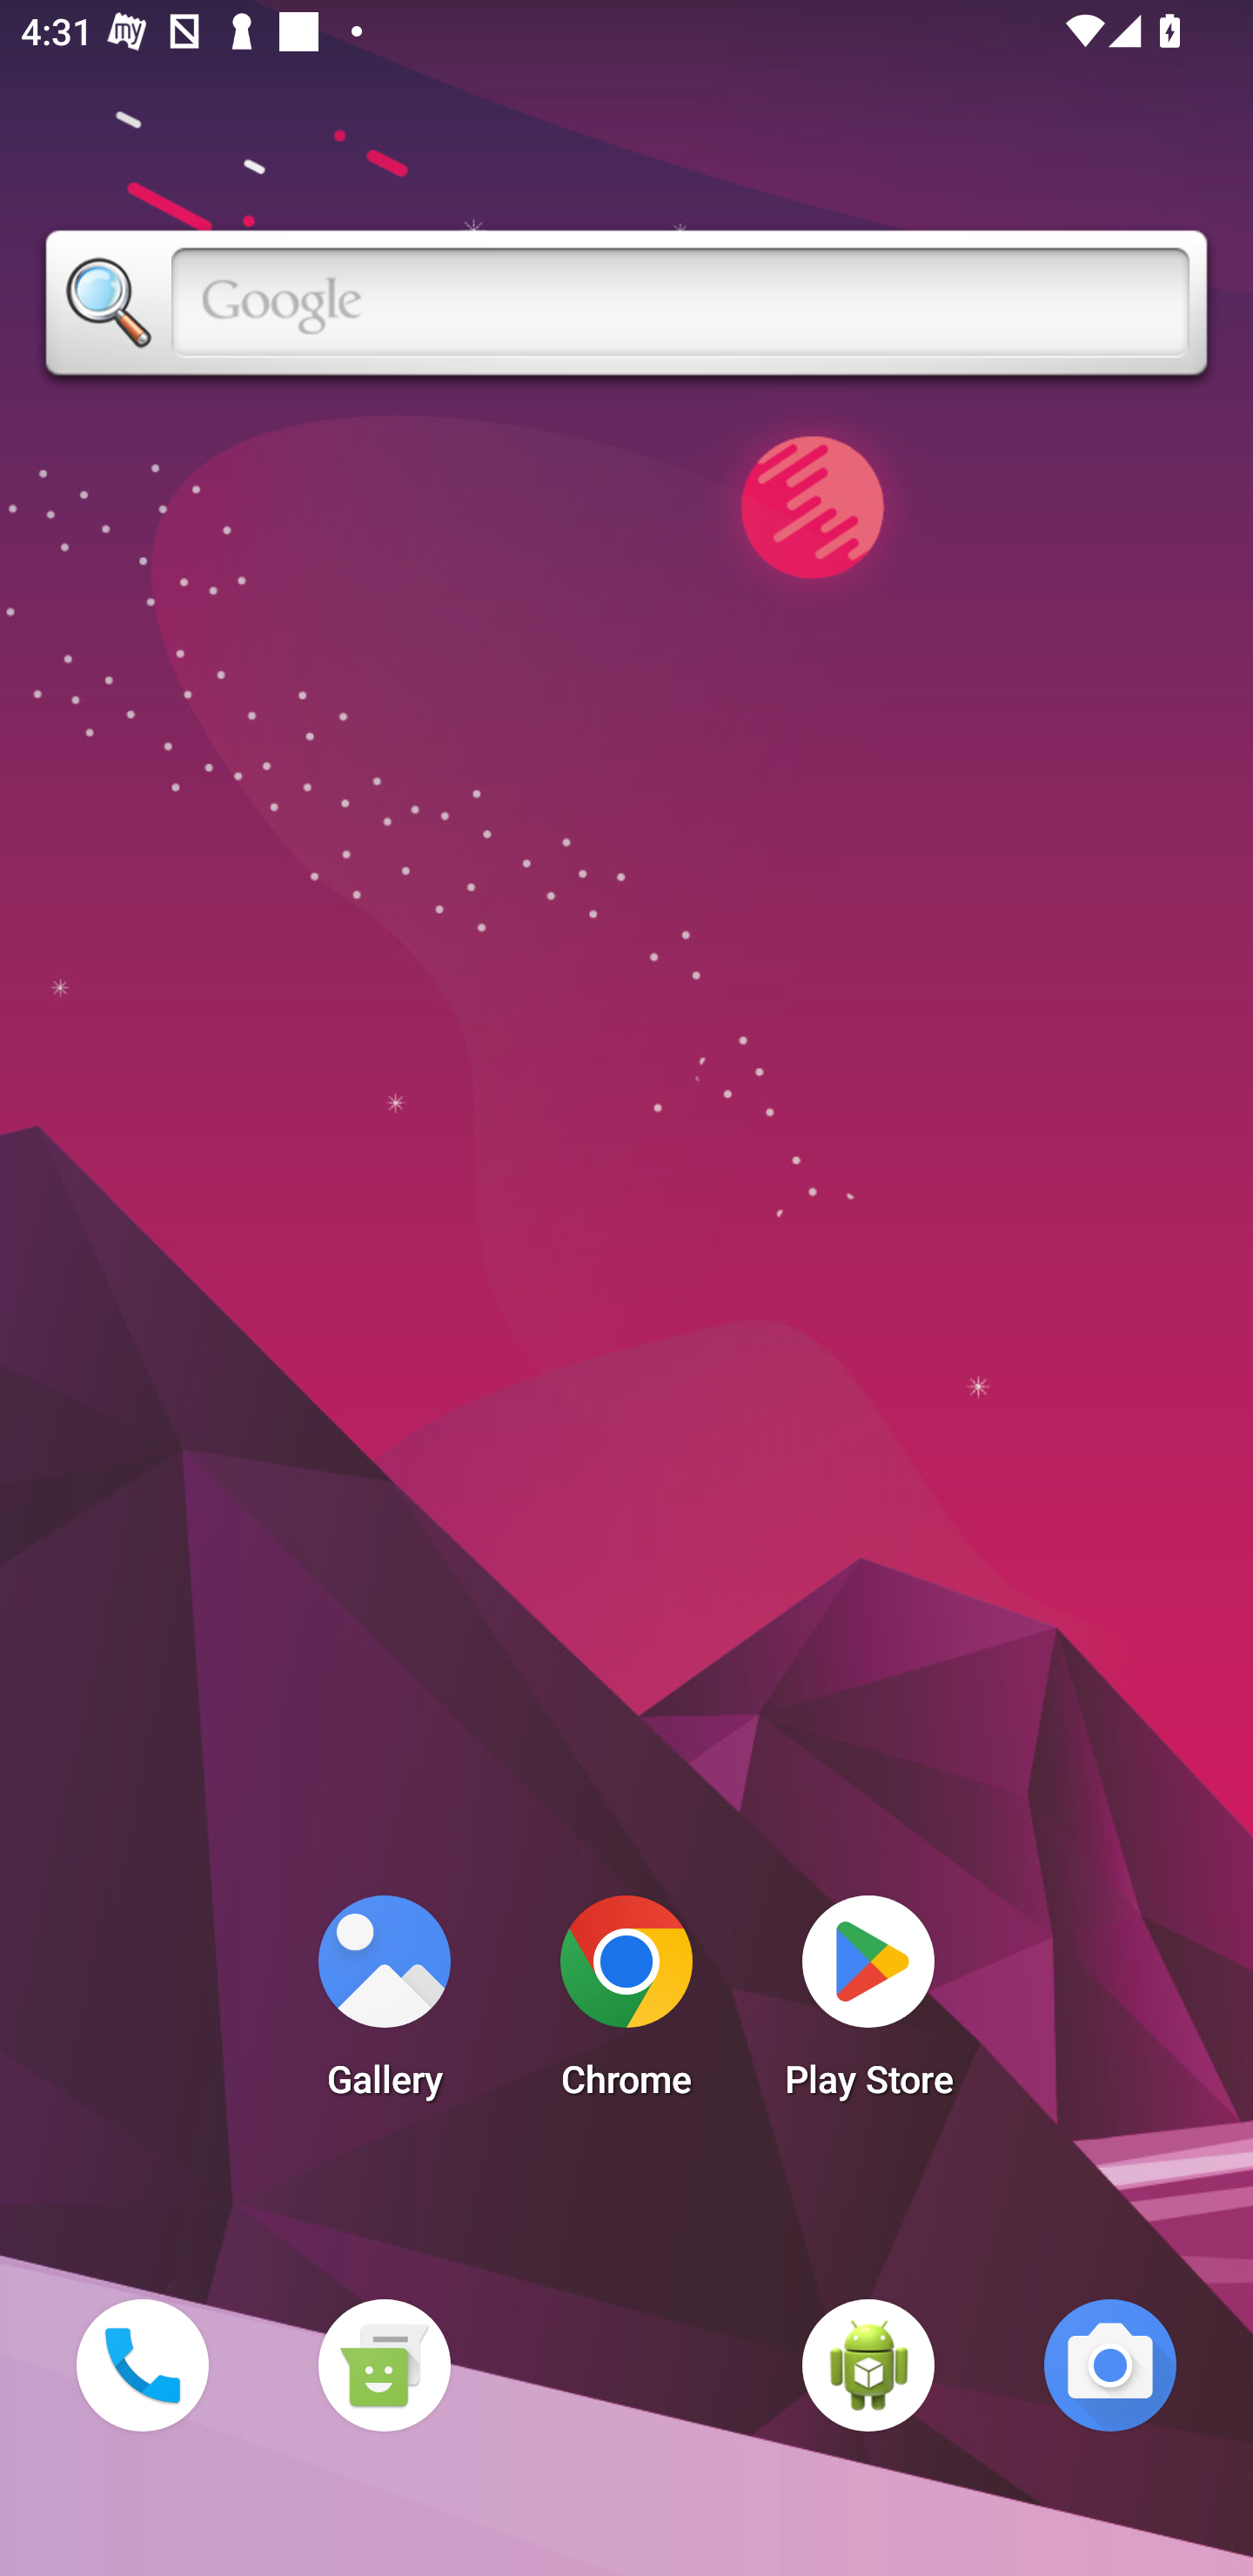  What do you see at coordinates (142, 2365) in the screenshot?
I see `Phone` at bounding box center [142, 2365].